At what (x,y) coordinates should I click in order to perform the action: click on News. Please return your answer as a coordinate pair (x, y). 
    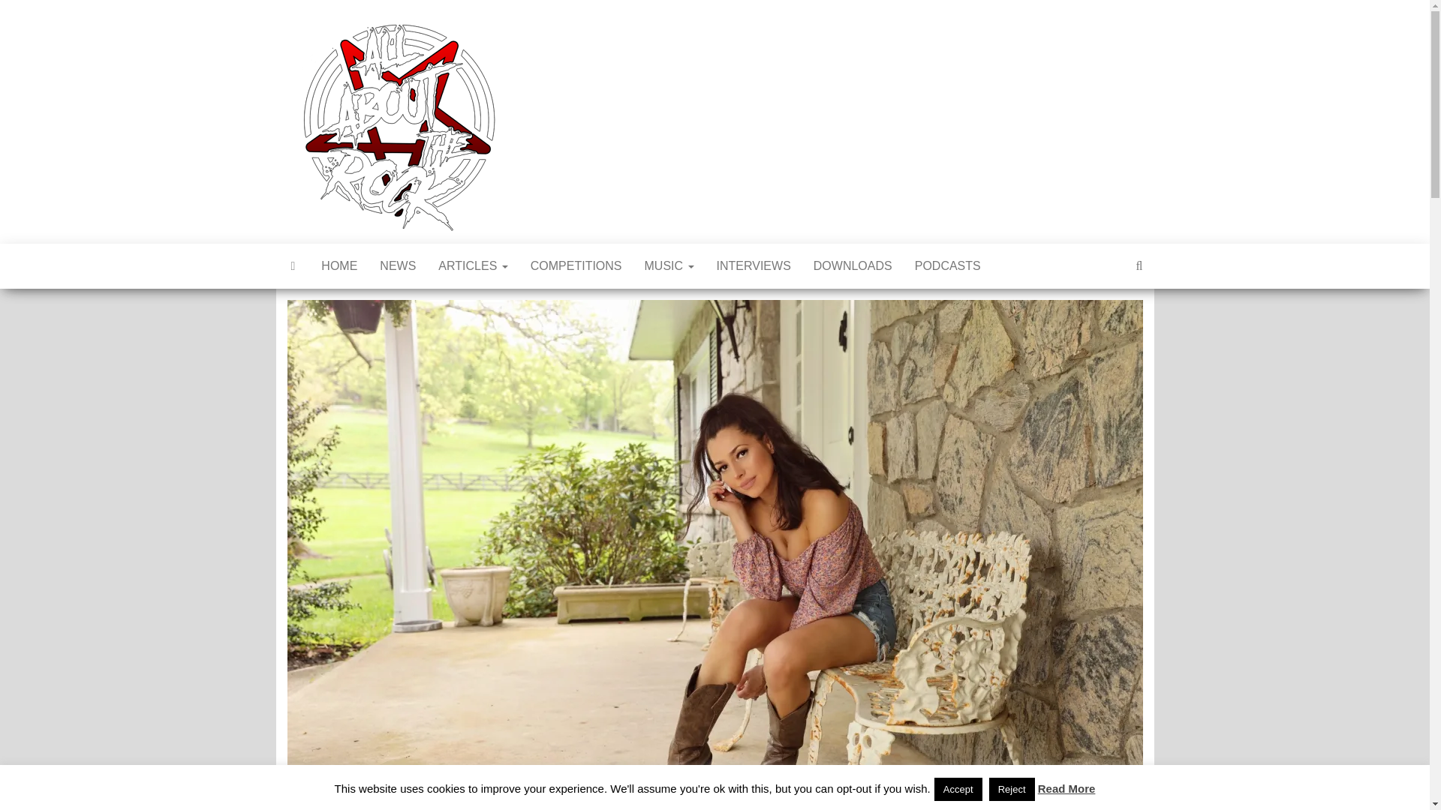
    Looking at the image, I should click on (398, 265).